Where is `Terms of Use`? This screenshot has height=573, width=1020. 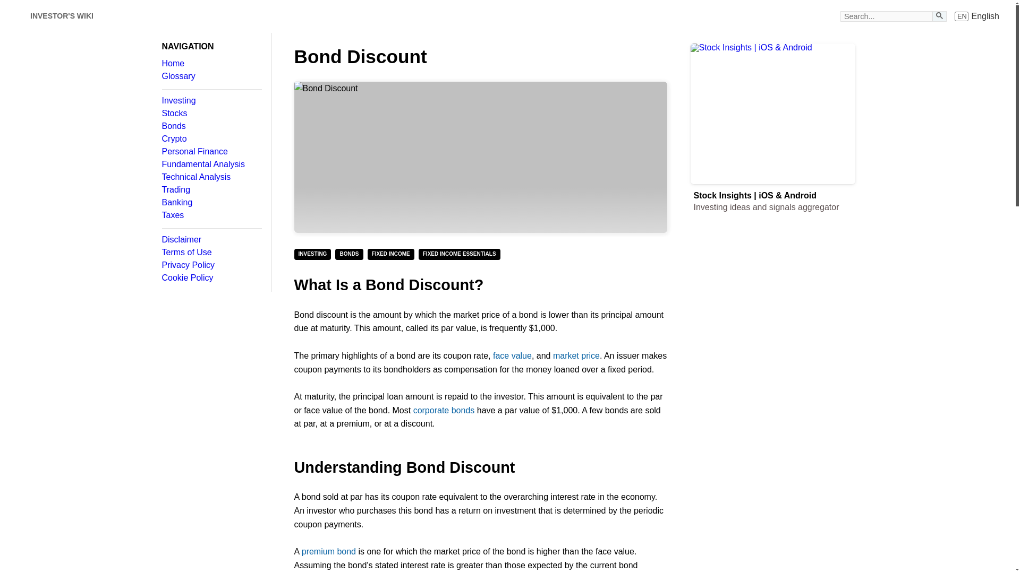
Terms of Use is located at coordinates (211, 252).